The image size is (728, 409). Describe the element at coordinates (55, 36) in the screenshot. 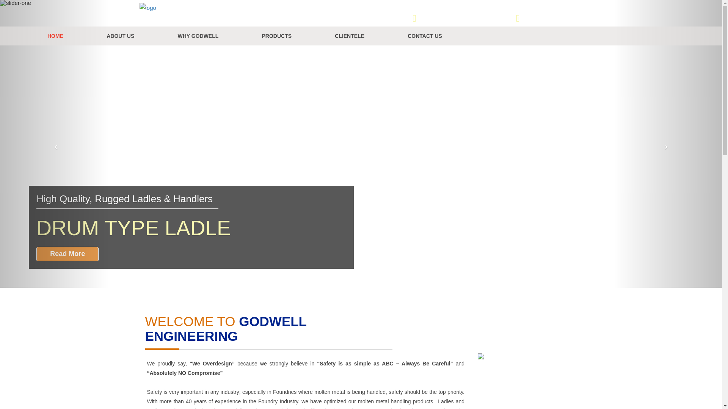

I see `HOME` at that location.